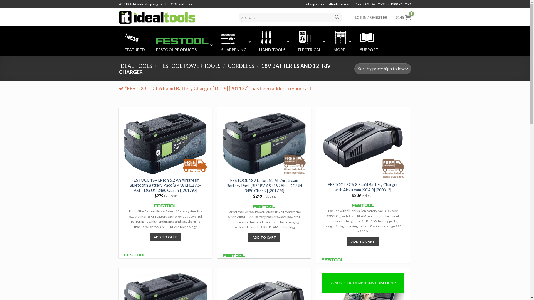 Image resolution: width=534 pixels, height=300 pixels. Describe the element at coordinates (241, 66) in the screenshot. I see `CORDLESS` at that location.